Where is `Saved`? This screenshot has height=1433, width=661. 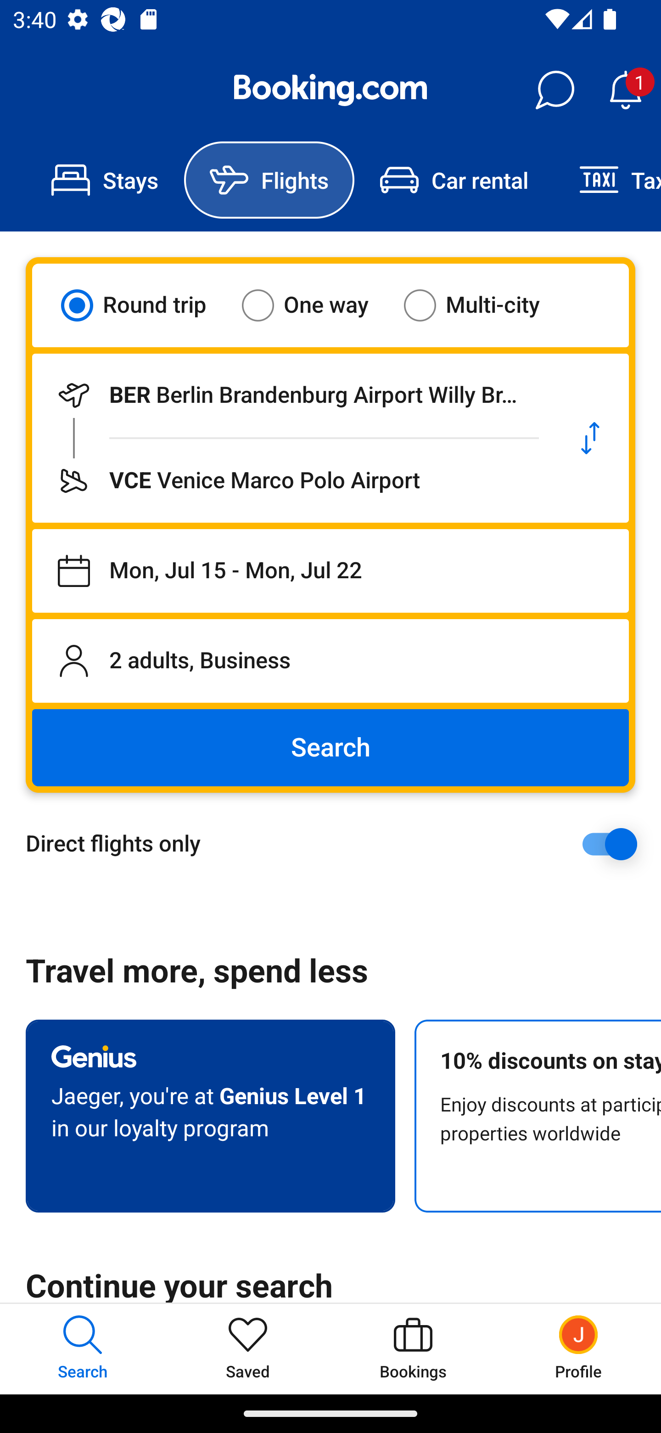
Saved is located at coordinates (248, 1348).